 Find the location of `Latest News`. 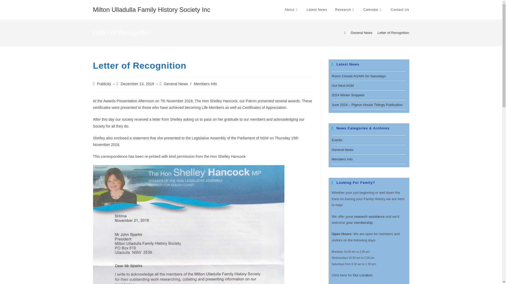

Latest News is located at coordinates (317, 10).